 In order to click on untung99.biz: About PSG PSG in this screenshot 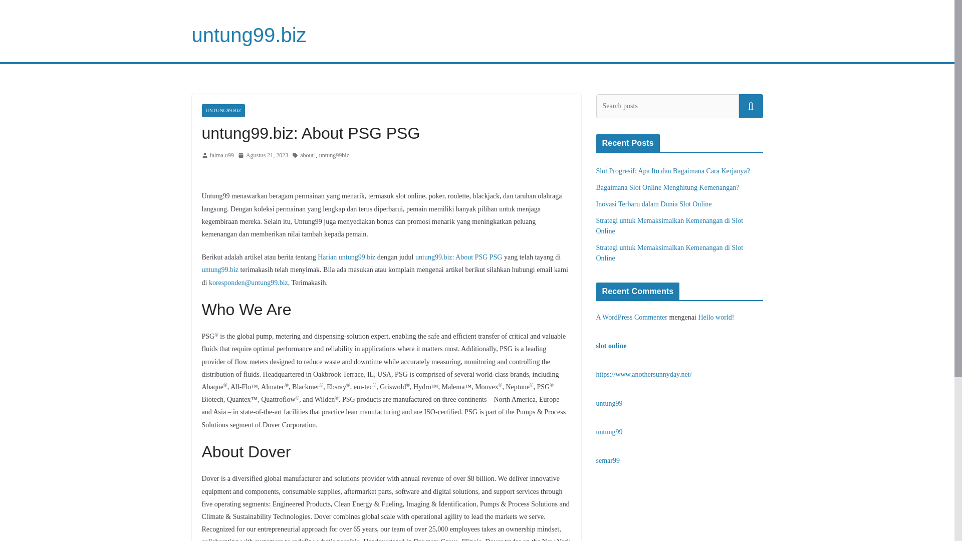, I will do `click(459, 257)`.